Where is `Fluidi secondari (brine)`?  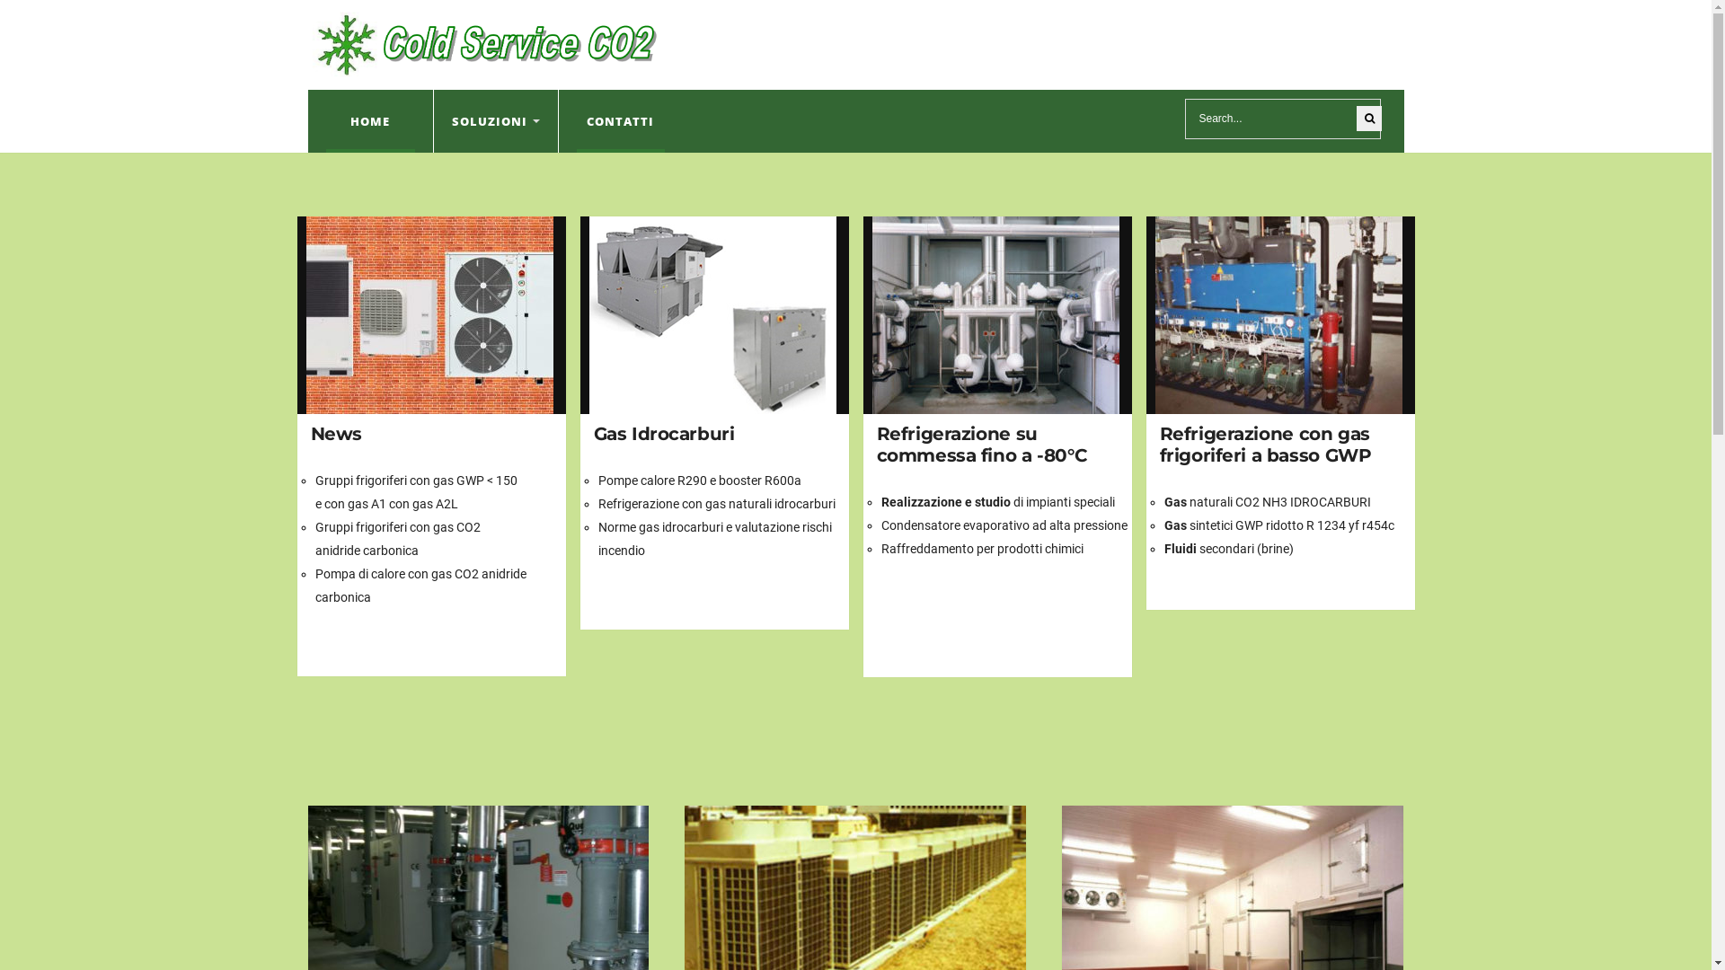 Fluidi secondari (brine) is located at coordinates (1229, 549).